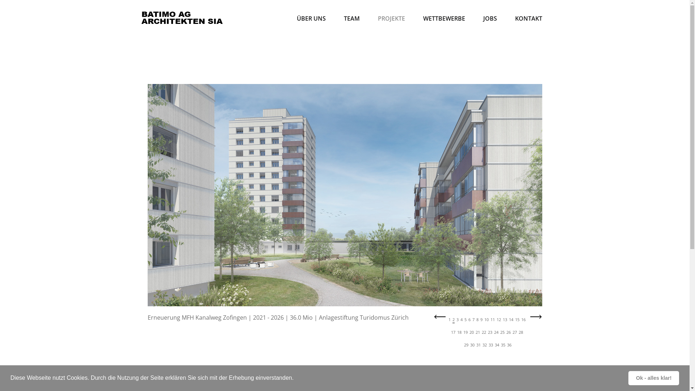 This screenshot has width=695, height=391. Describe the element at coordinates (536, 319) in the screenshot. I see `Weiter` at that location.